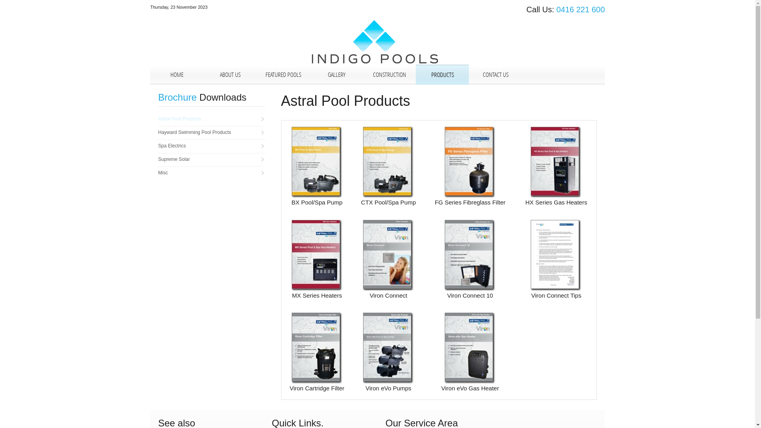  What do you see at coordinates (212, 159) in the screenshot?
I see `Supreme Solar` at bounding box center [212, 159].